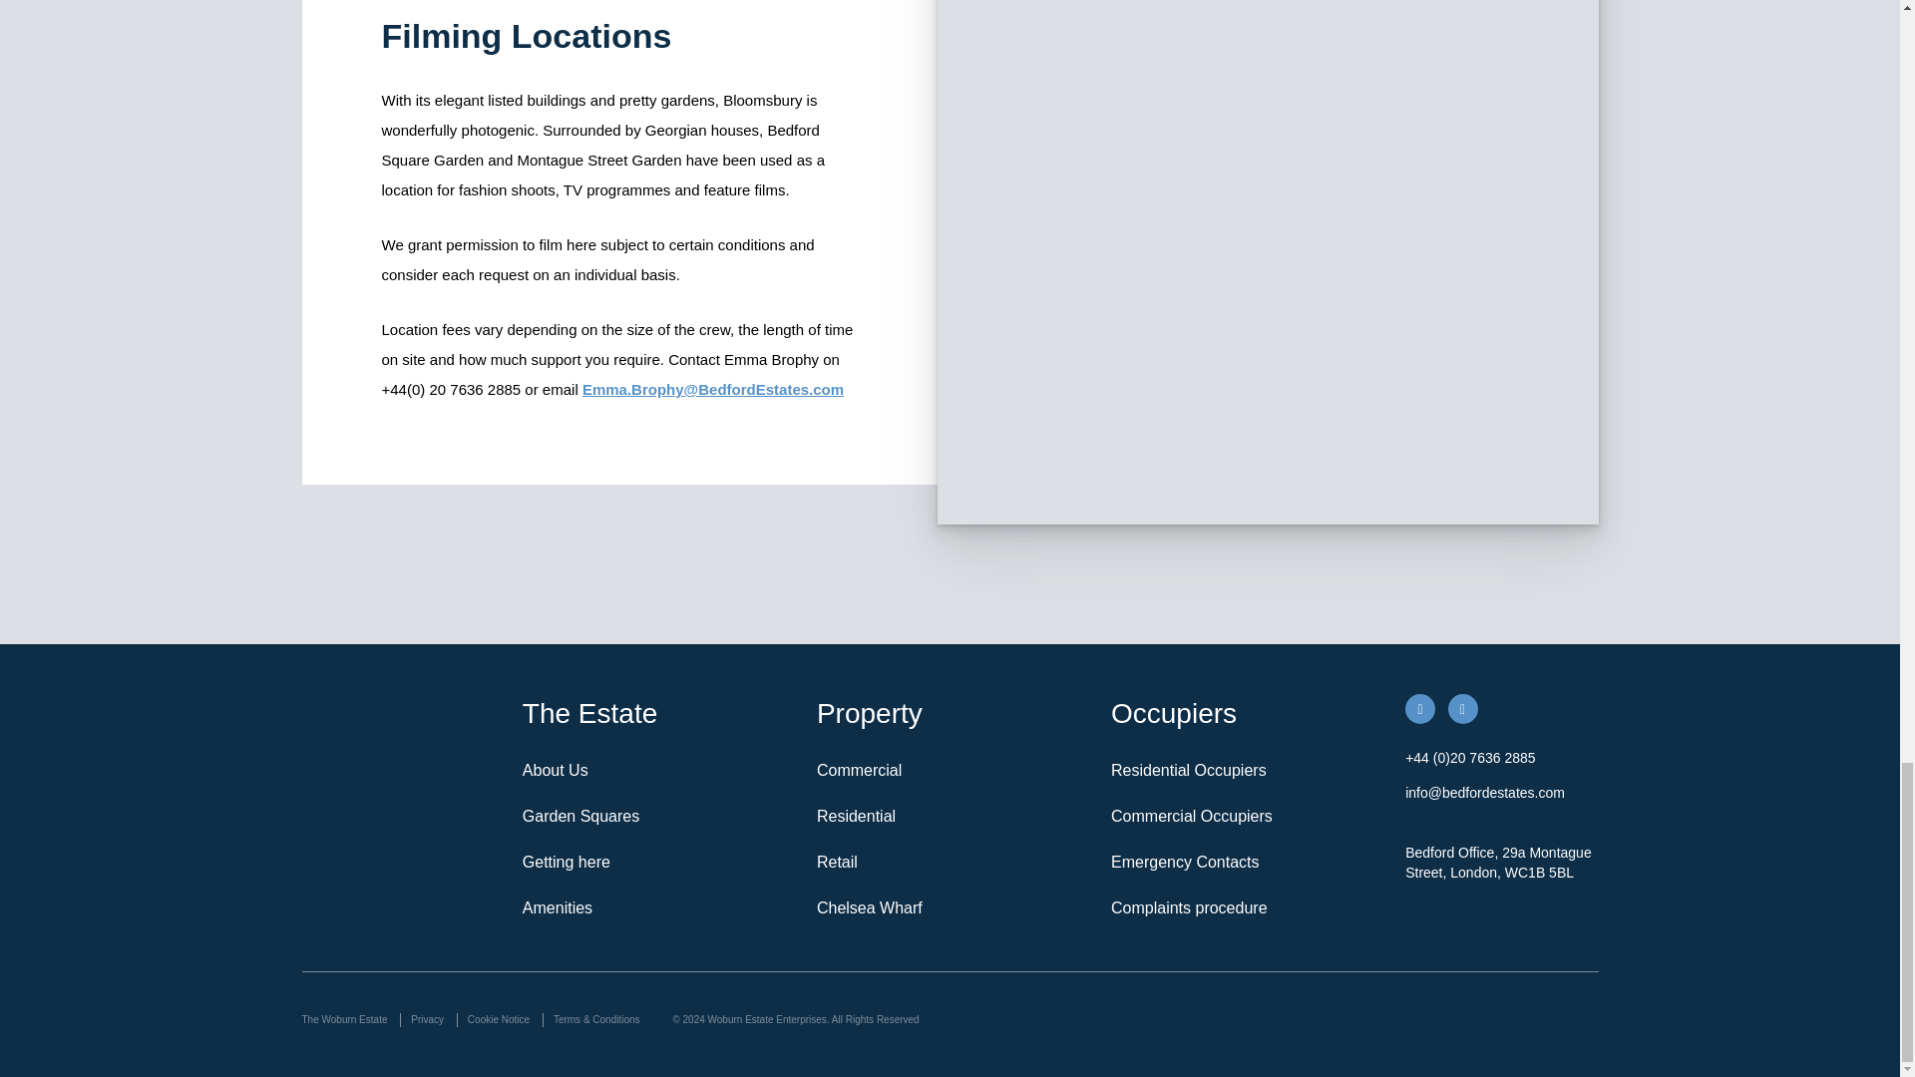 Image resolution: width=1915 pixels, height=1077 pixels. Describe the element at coordinates (499, 1020) in the screenshot. I see `Cookie Notice` at that location.